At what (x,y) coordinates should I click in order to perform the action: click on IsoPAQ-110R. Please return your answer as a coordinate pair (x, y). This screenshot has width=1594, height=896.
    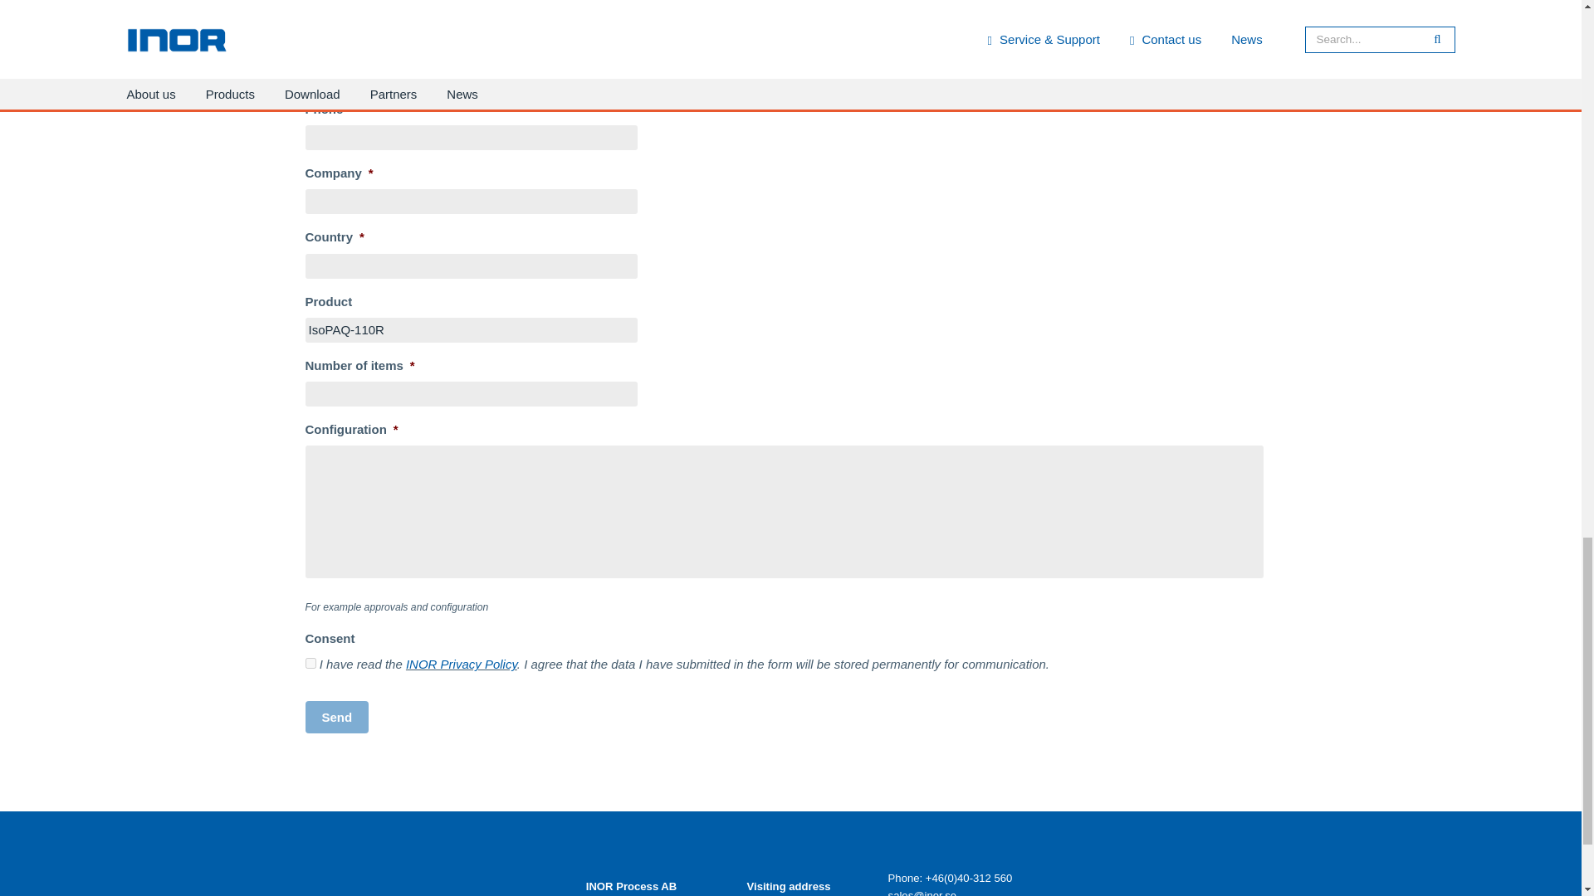
    Looking at the image, I should click on (472, 330).